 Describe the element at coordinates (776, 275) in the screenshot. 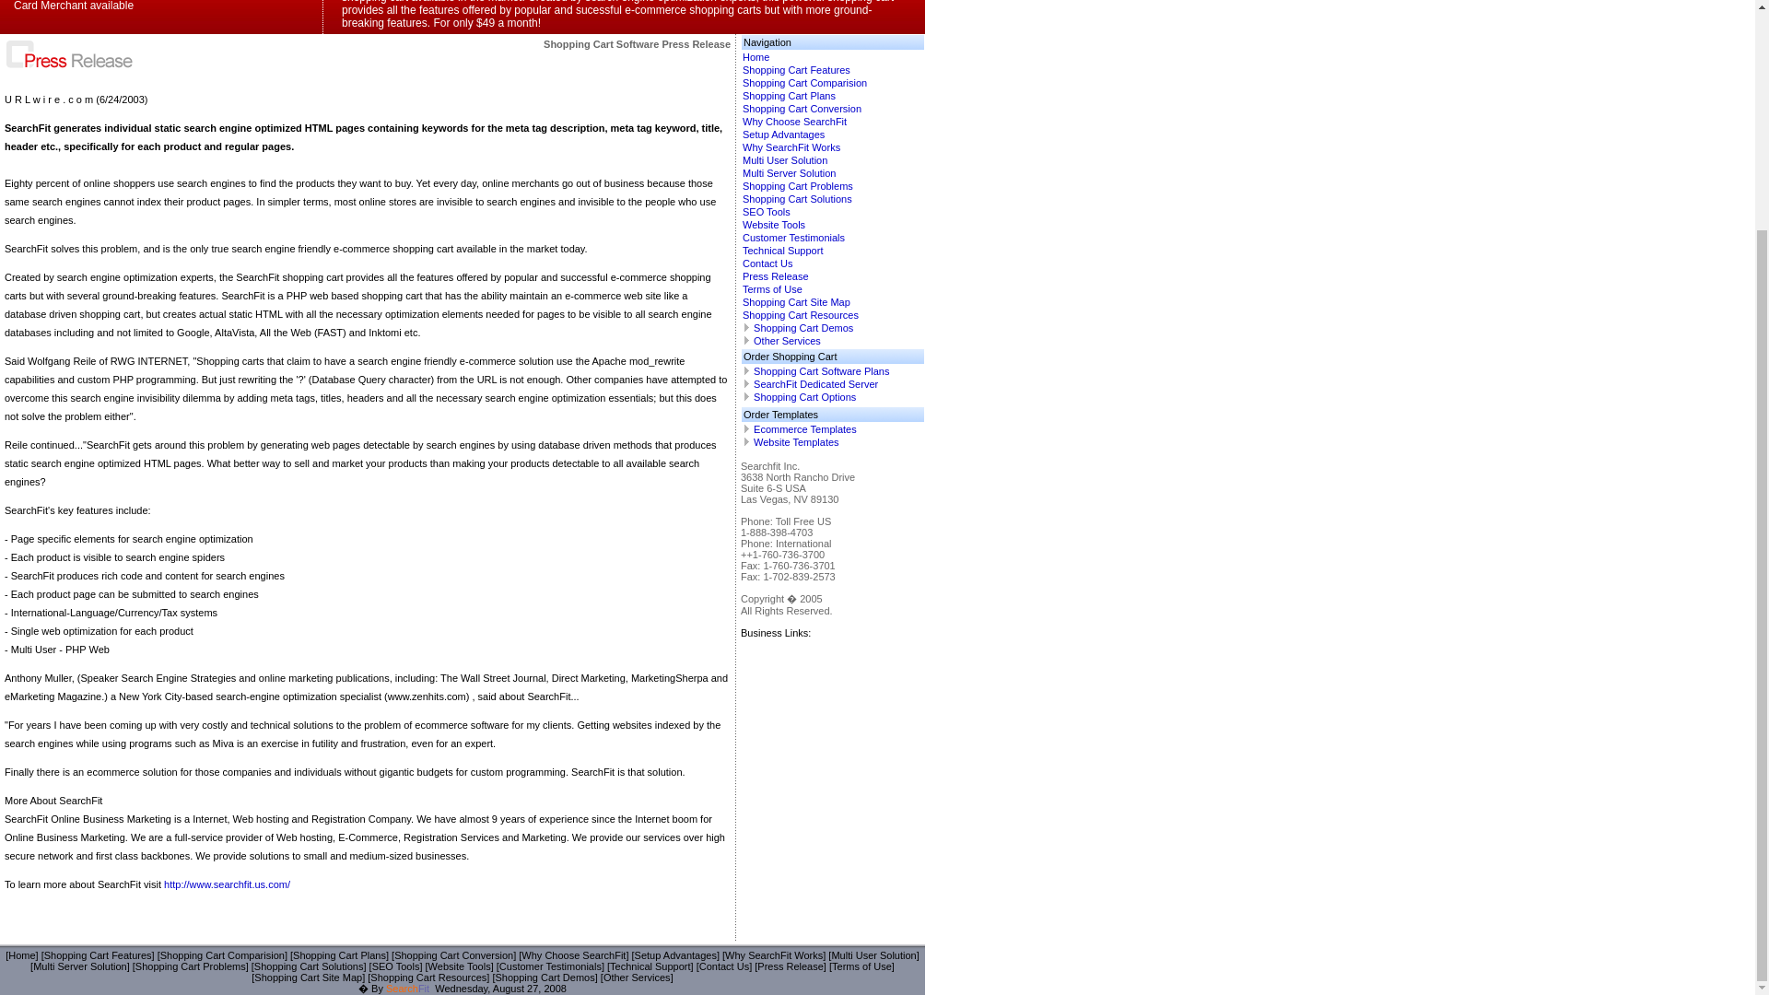

I see `Press Release` at that location.